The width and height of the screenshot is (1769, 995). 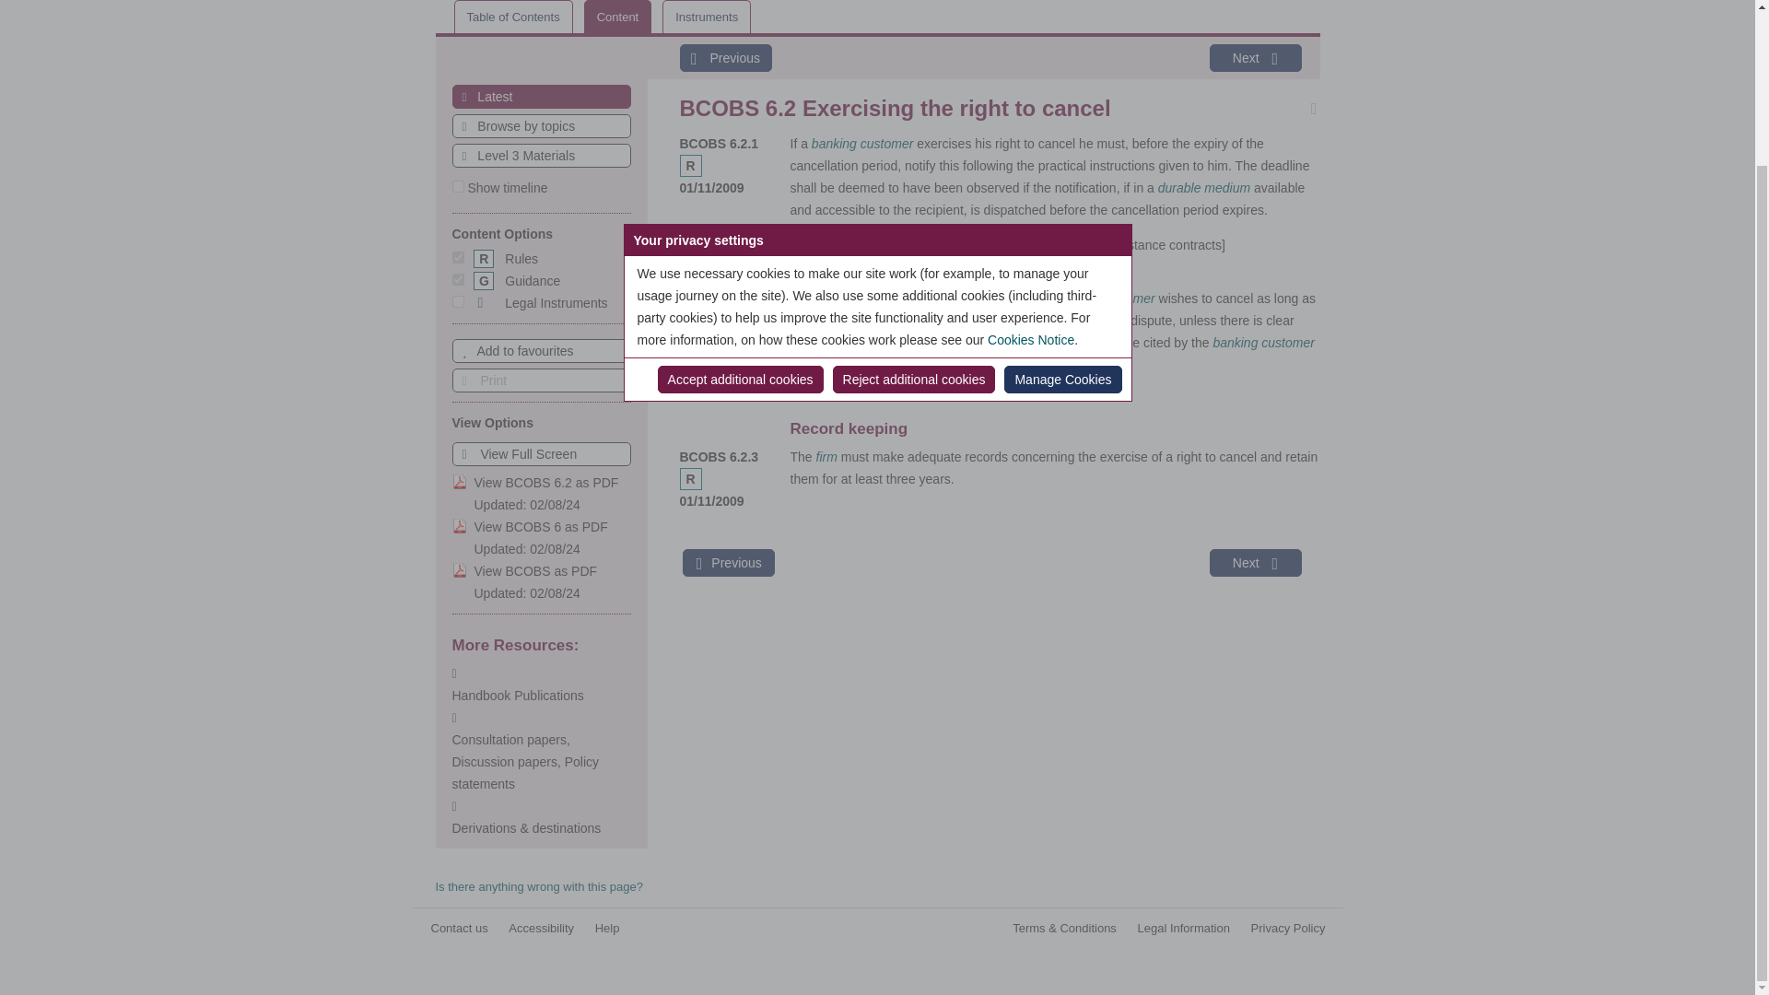 I want to click on Browse by topics, so click(x=541, y=126).